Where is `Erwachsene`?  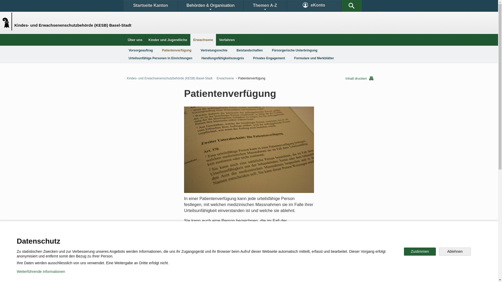 Erwachsene is located at coordinates (224, 78).